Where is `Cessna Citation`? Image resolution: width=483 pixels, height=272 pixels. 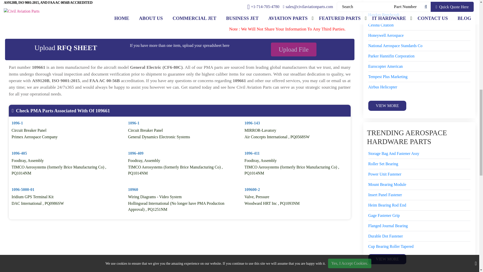 Cessna Citation is located at coordinates (381, 25).